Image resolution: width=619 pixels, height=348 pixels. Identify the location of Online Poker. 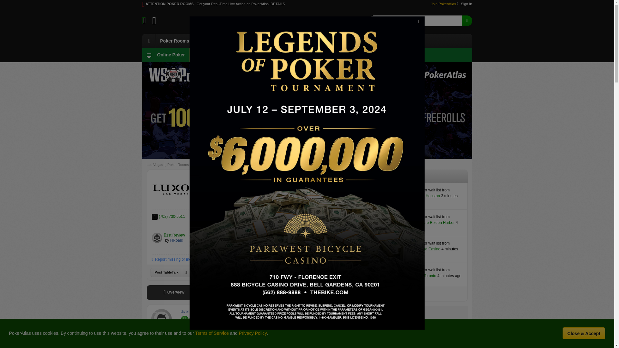
(165, 55).